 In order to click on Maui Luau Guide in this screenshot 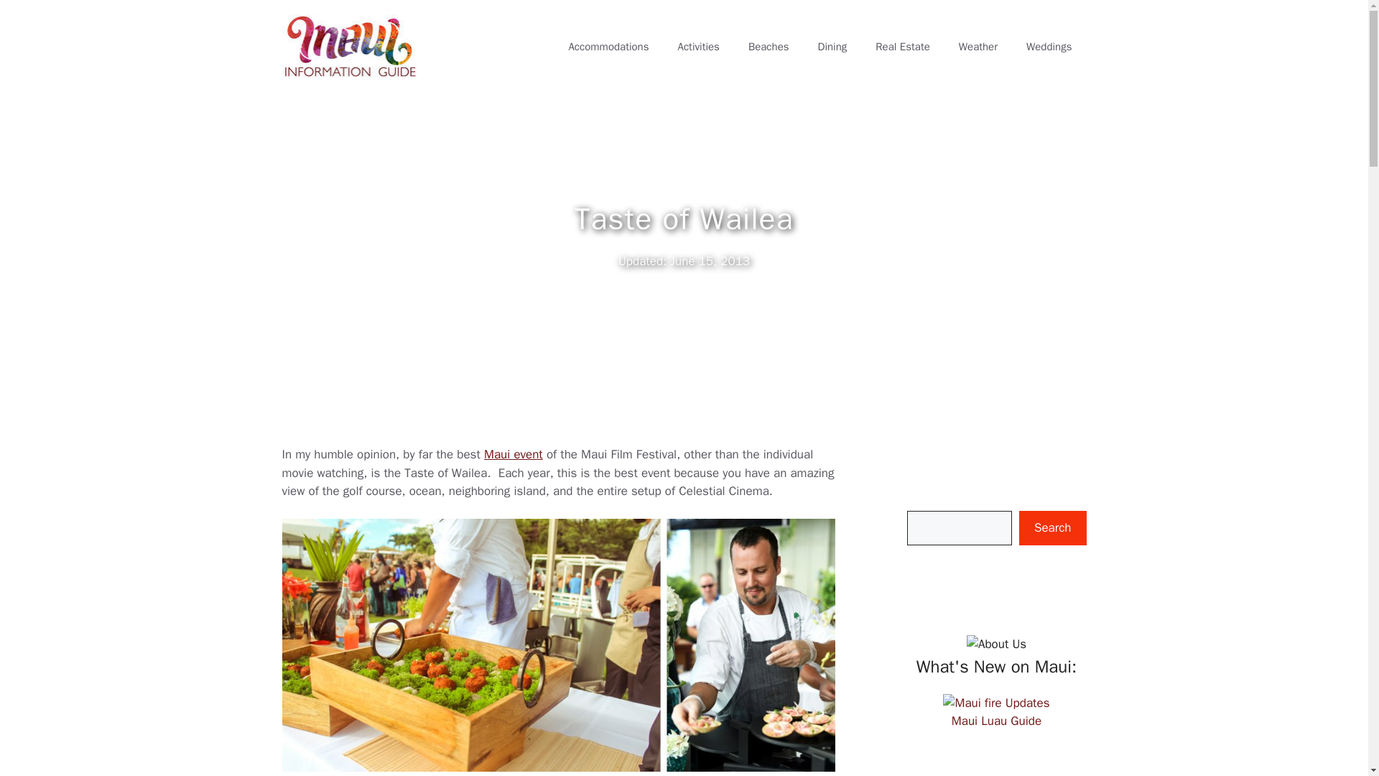, I will do `click(995, 719)`.